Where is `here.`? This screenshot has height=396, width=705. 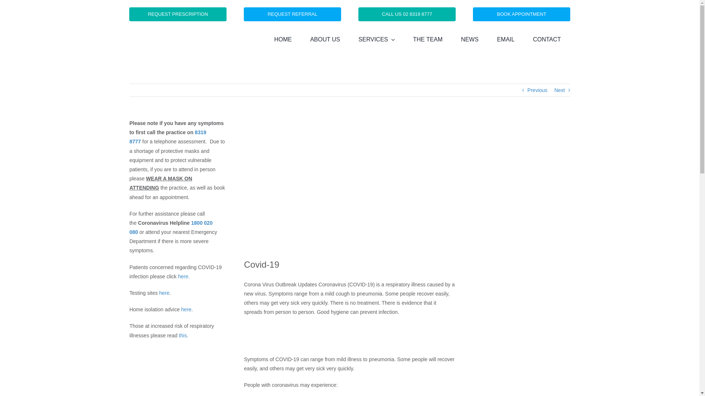
here. is located at coordinates (184, 276).